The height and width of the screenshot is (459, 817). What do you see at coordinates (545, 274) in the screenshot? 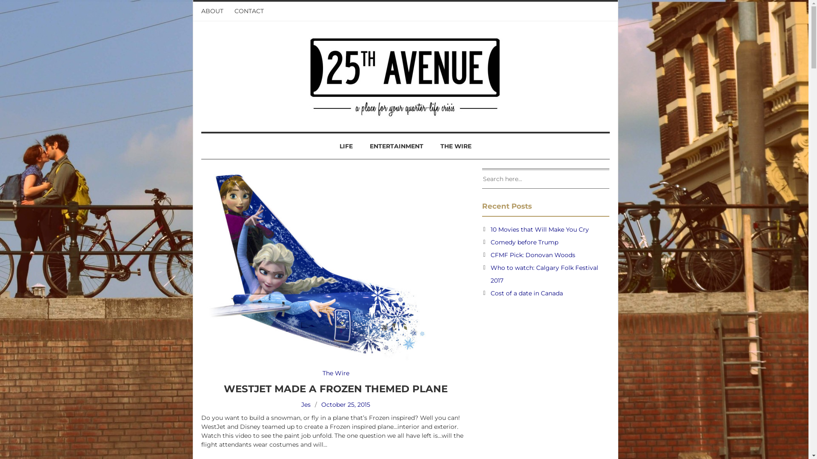
I see `Who to watch: Calgary Folk Festival 2017` at bounding box center [545, 274].